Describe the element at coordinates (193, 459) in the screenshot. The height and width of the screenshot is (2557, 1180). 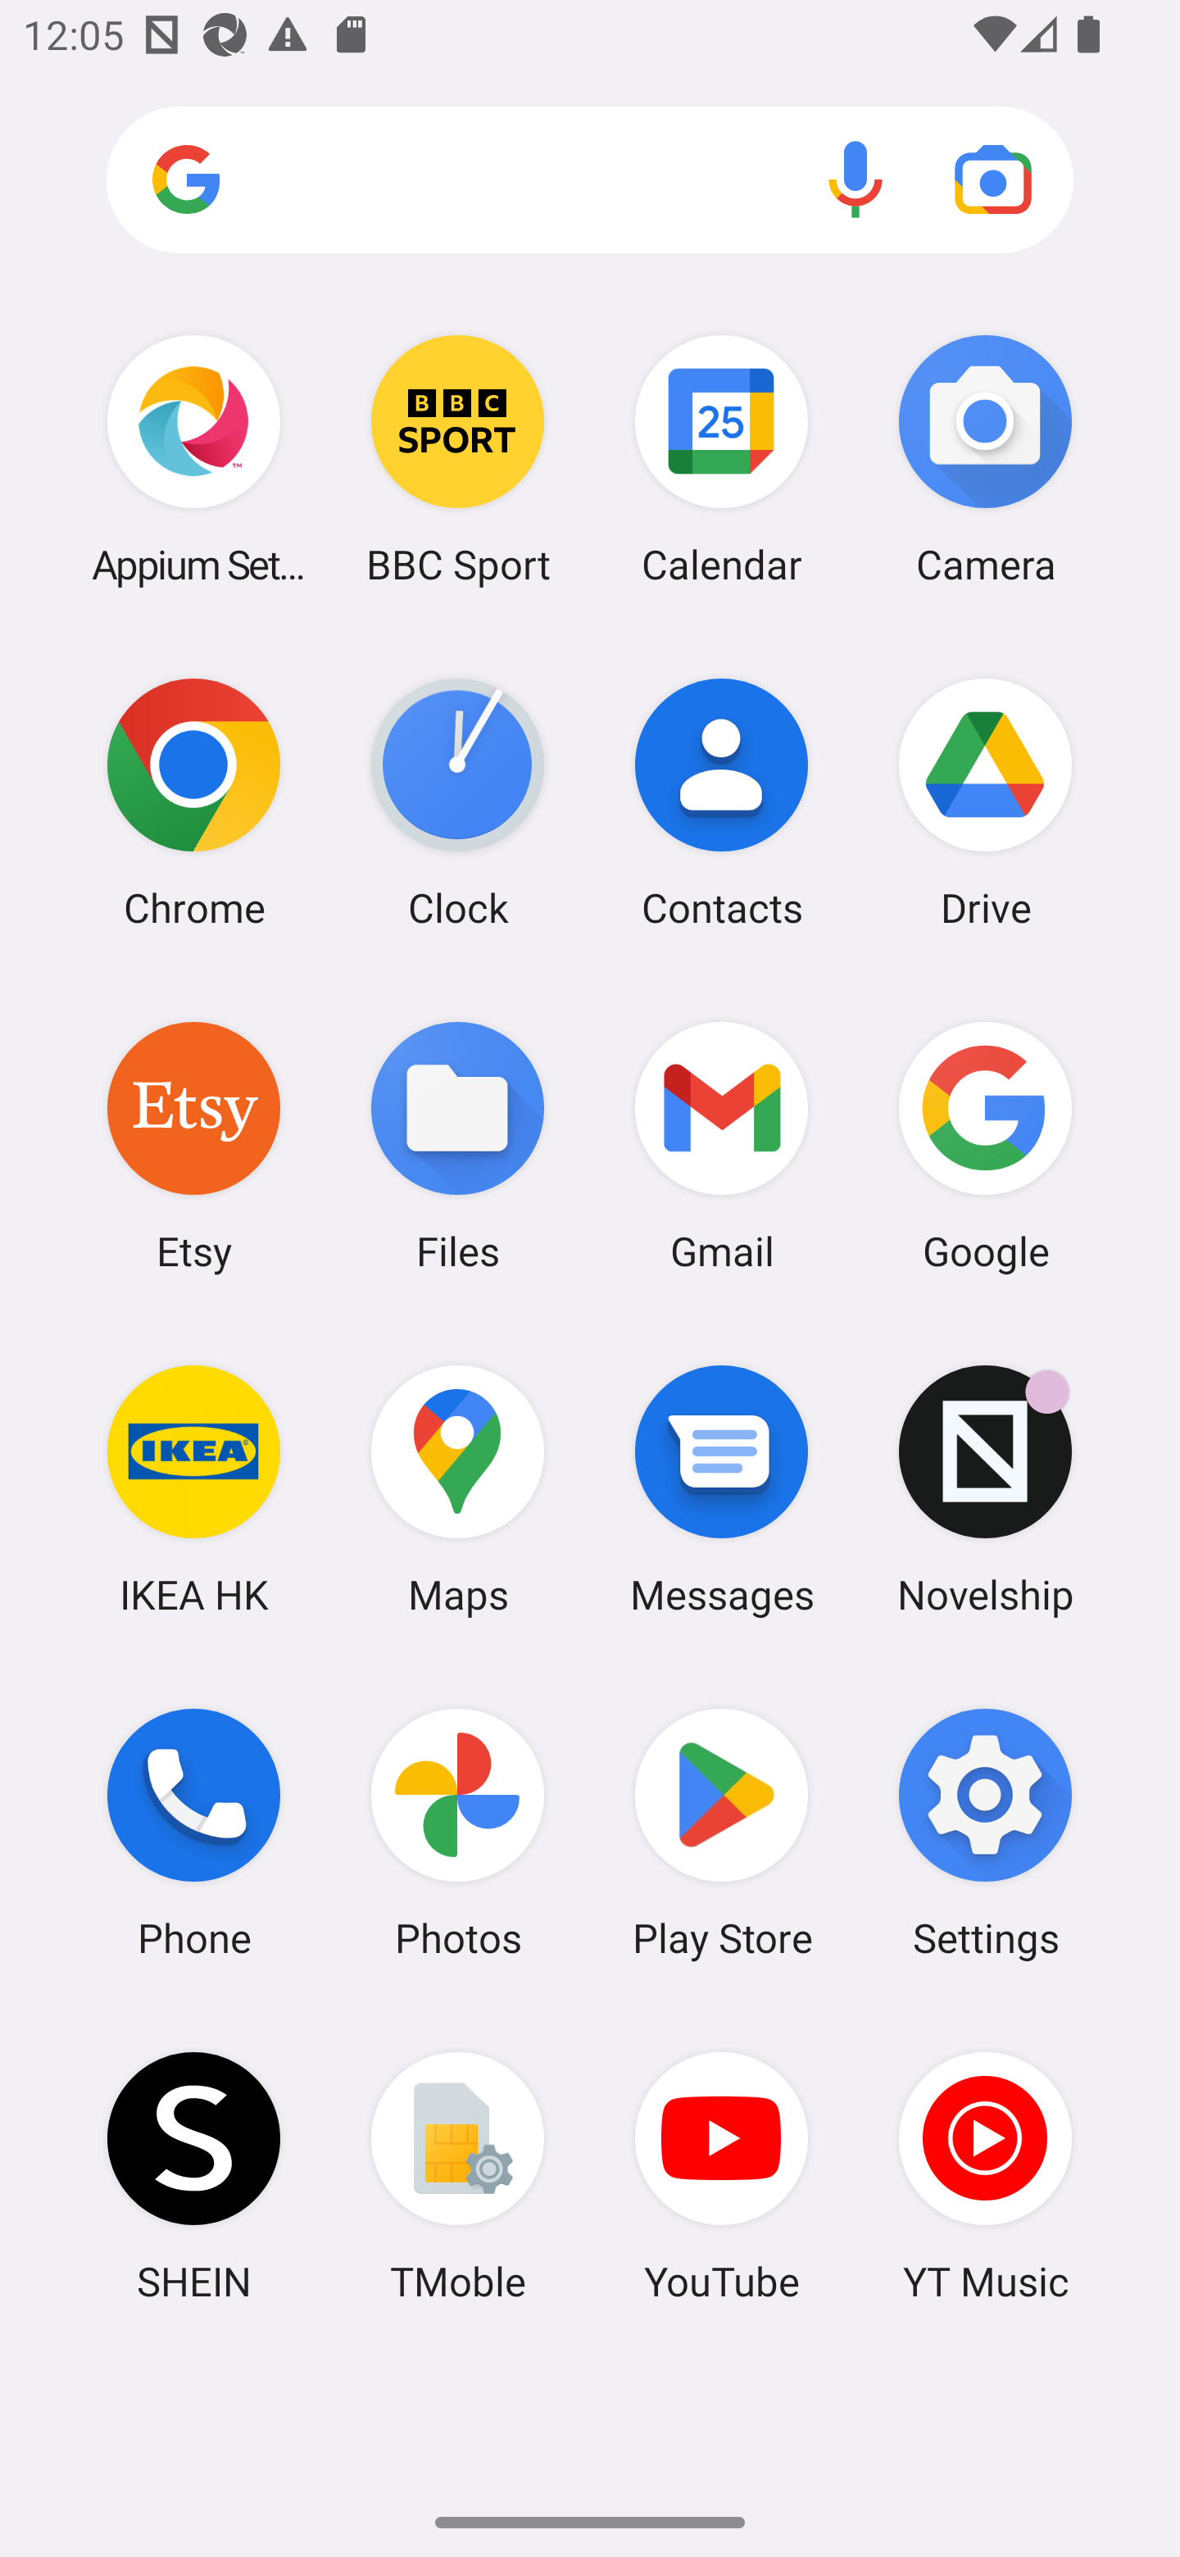
I see `Appium Settings` at that location.